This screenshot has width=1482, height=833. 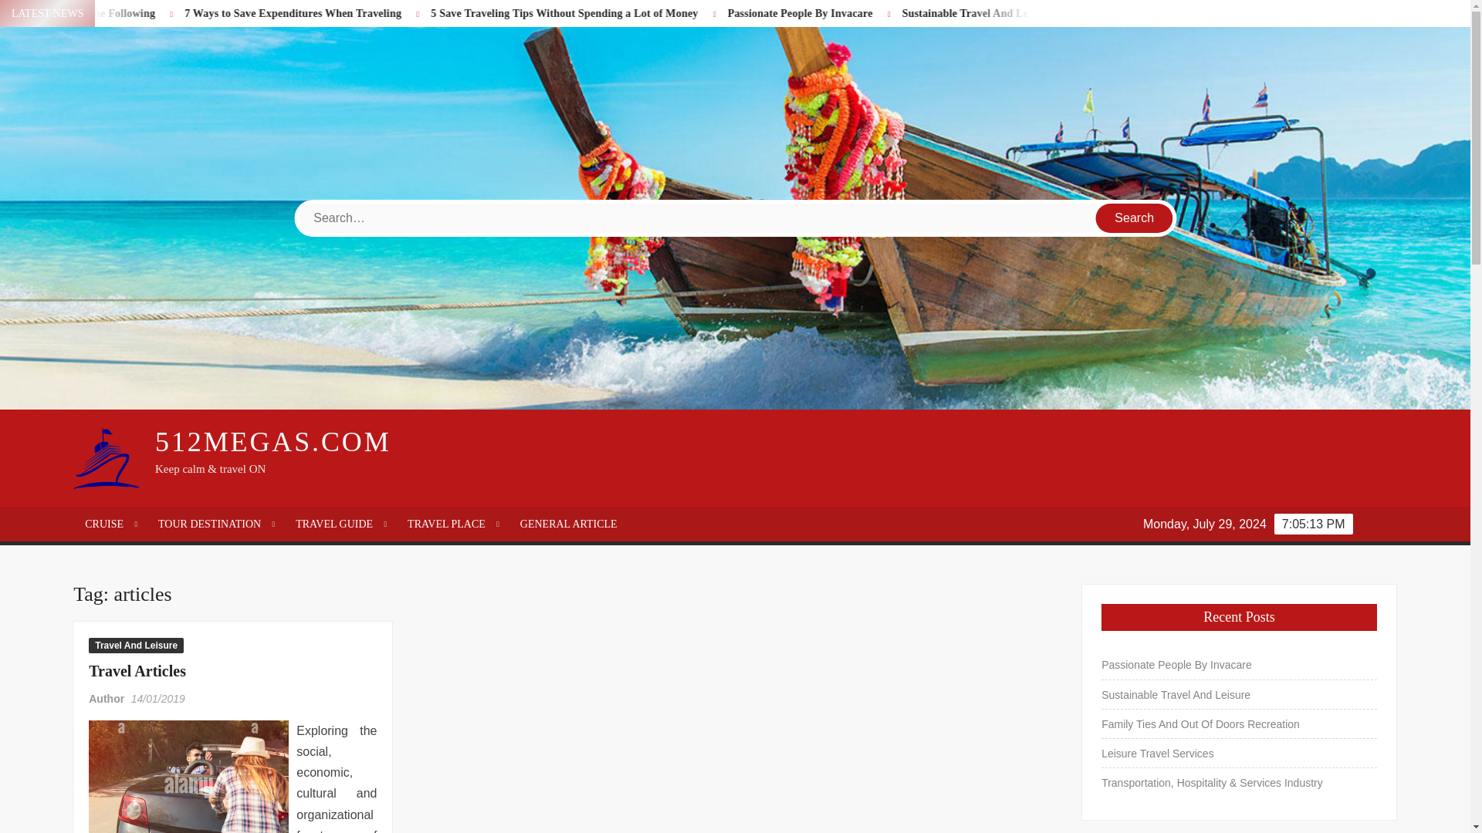 I want to click on Sustainable Travel And Leisure, so click(x=1051, y=12).